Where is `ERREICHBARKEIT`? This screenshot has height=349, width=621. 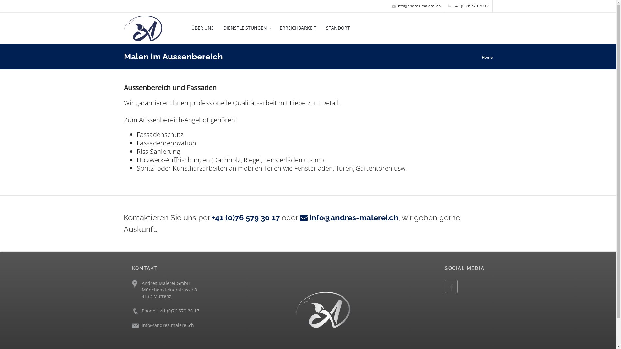 ERREICHBARKEIT is located at coordinates (298, 28).